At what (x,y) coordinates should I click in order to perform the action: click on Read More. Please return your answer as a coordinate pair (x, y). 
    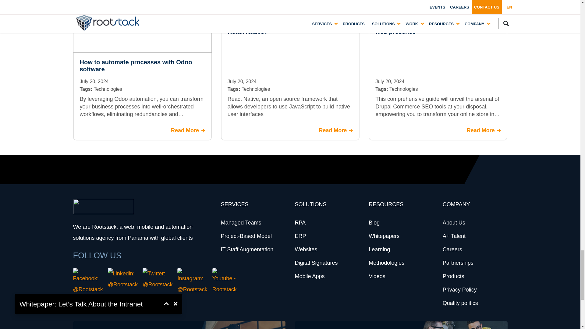
    Looking at the image, I should click on (336, 130).